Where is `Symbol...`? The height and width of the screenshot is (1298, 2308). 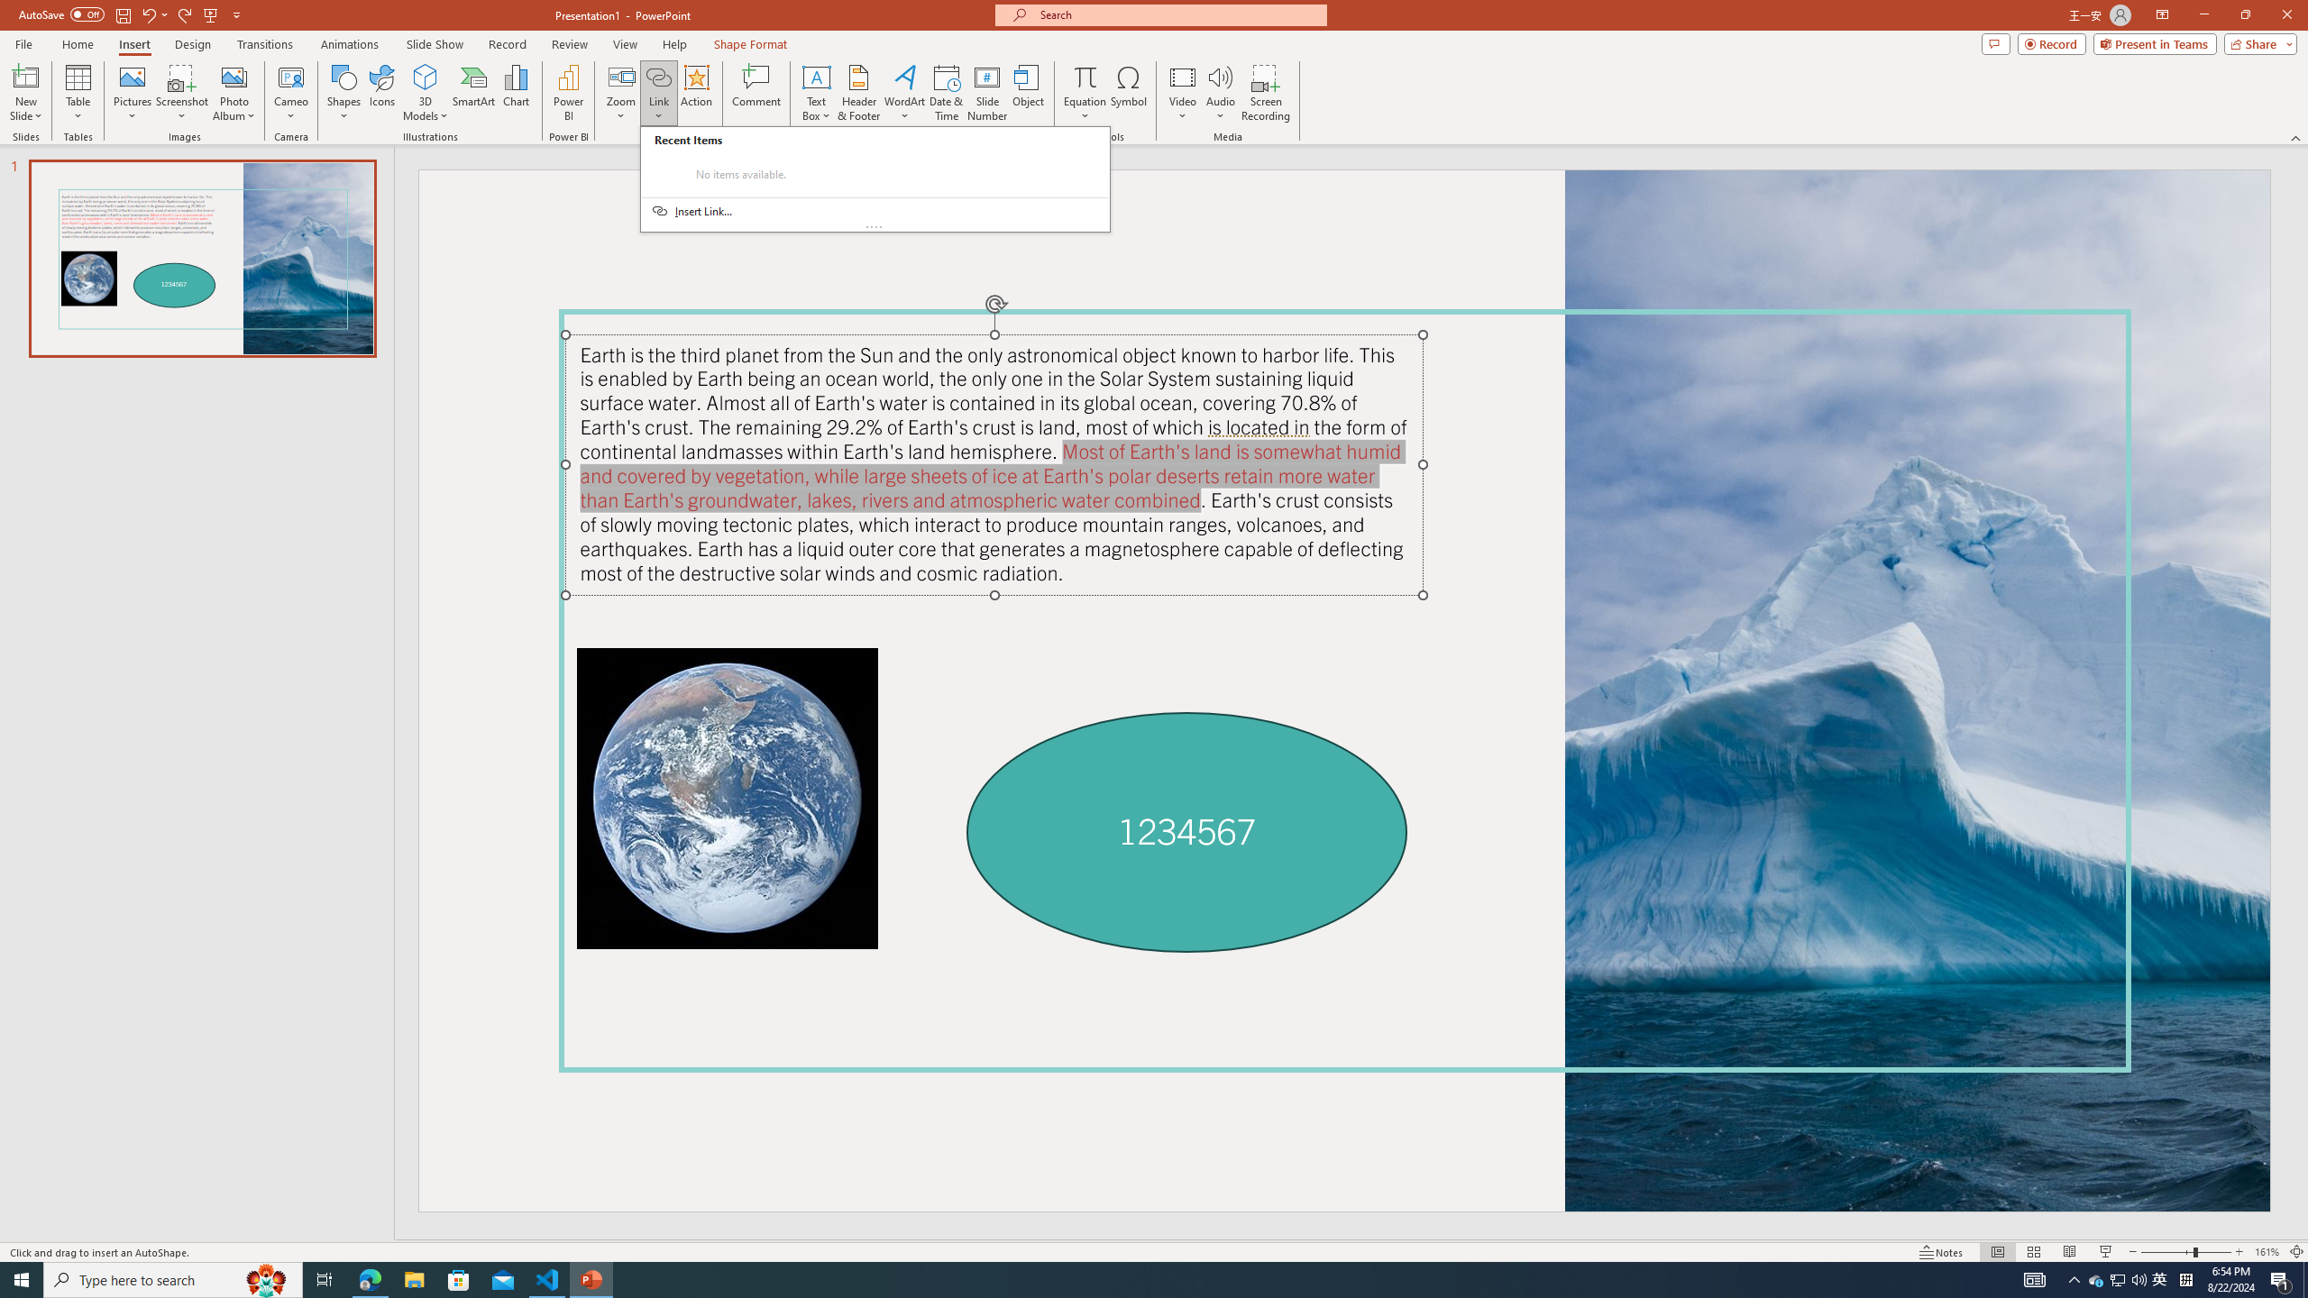
Symbol... is located at coordinates (1128, 93).